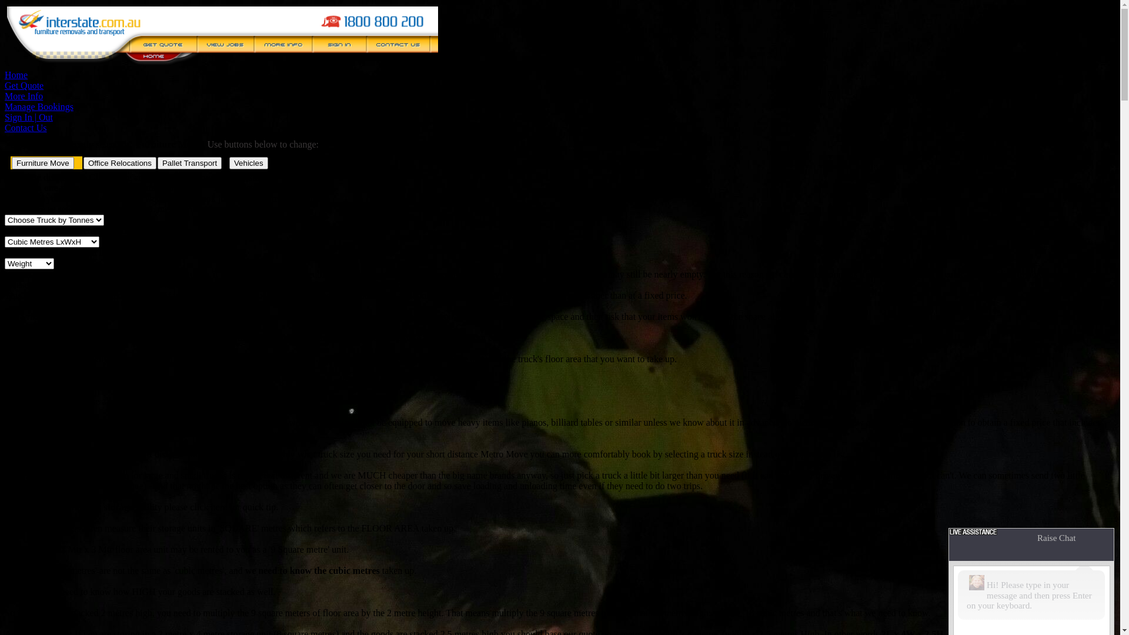 The width and height of the screenshot is (1129, 635). What do you see at coordinates (24, 86) in the screenshot?
I see `Get Quote` at bounding box center [24, 86].